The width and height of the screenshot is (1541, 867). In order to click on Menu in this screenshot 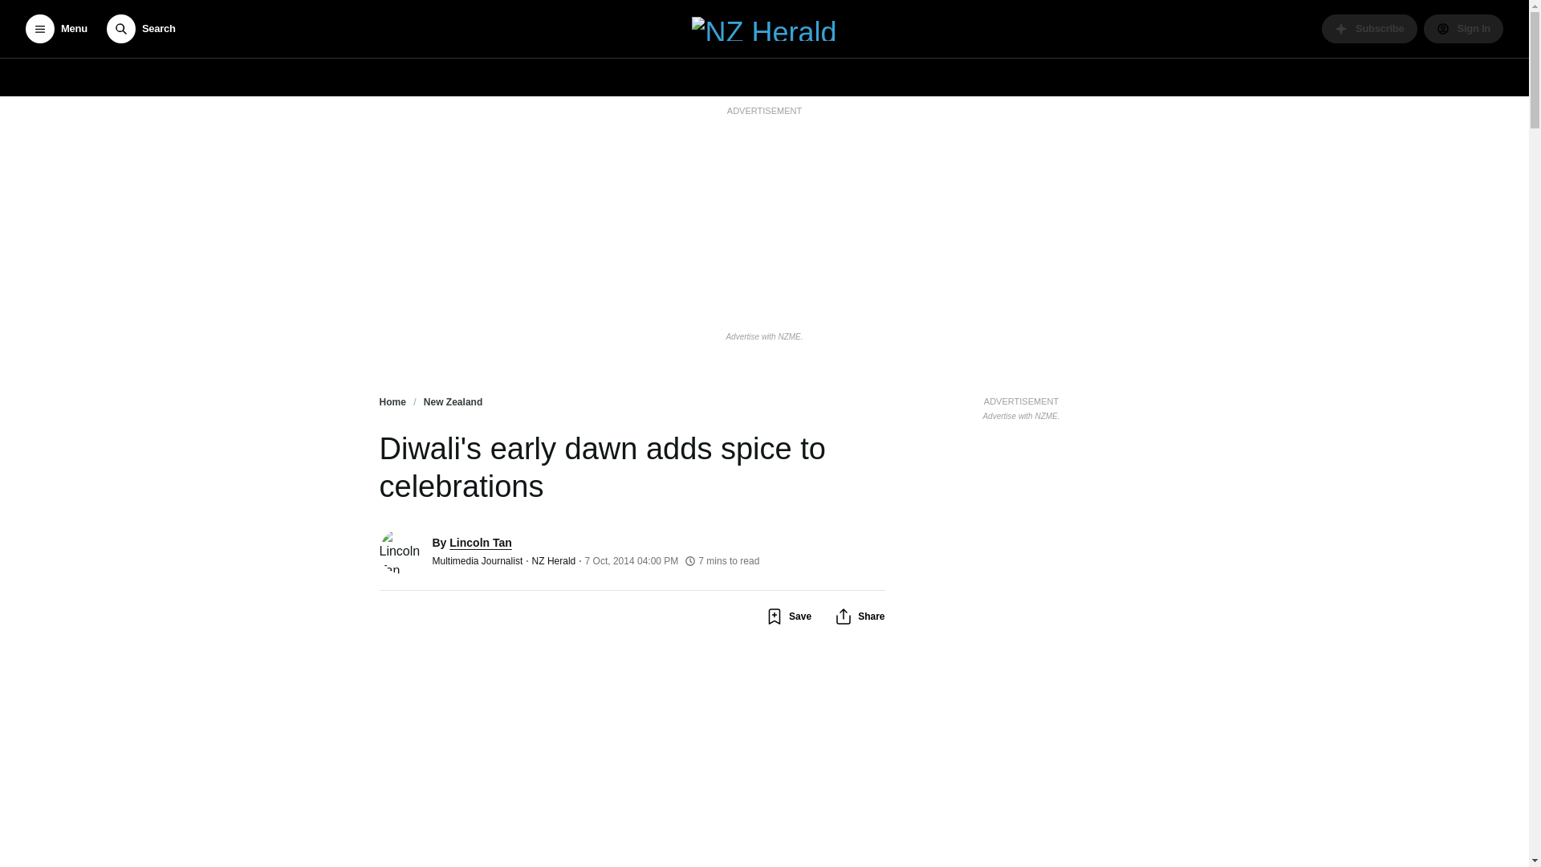, I will do `click(56, 29)`.